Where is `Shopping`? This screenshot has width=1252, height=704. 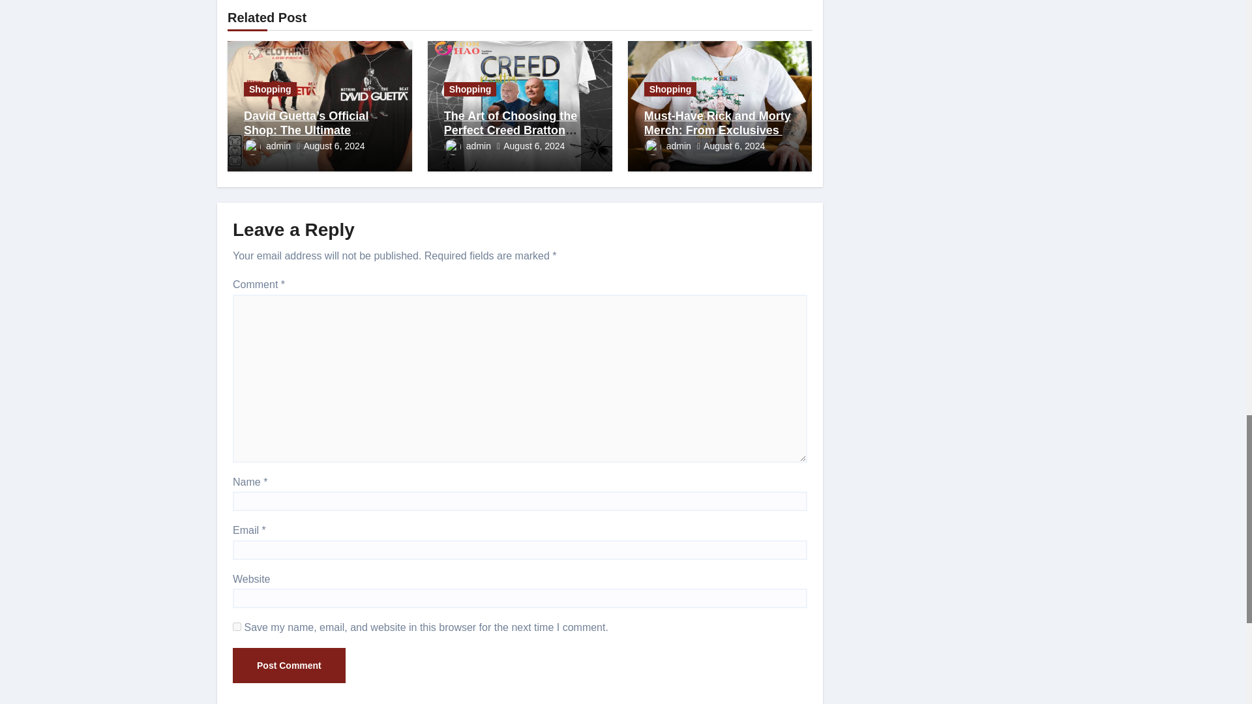 Shopping is located at coordinates (270, 89).